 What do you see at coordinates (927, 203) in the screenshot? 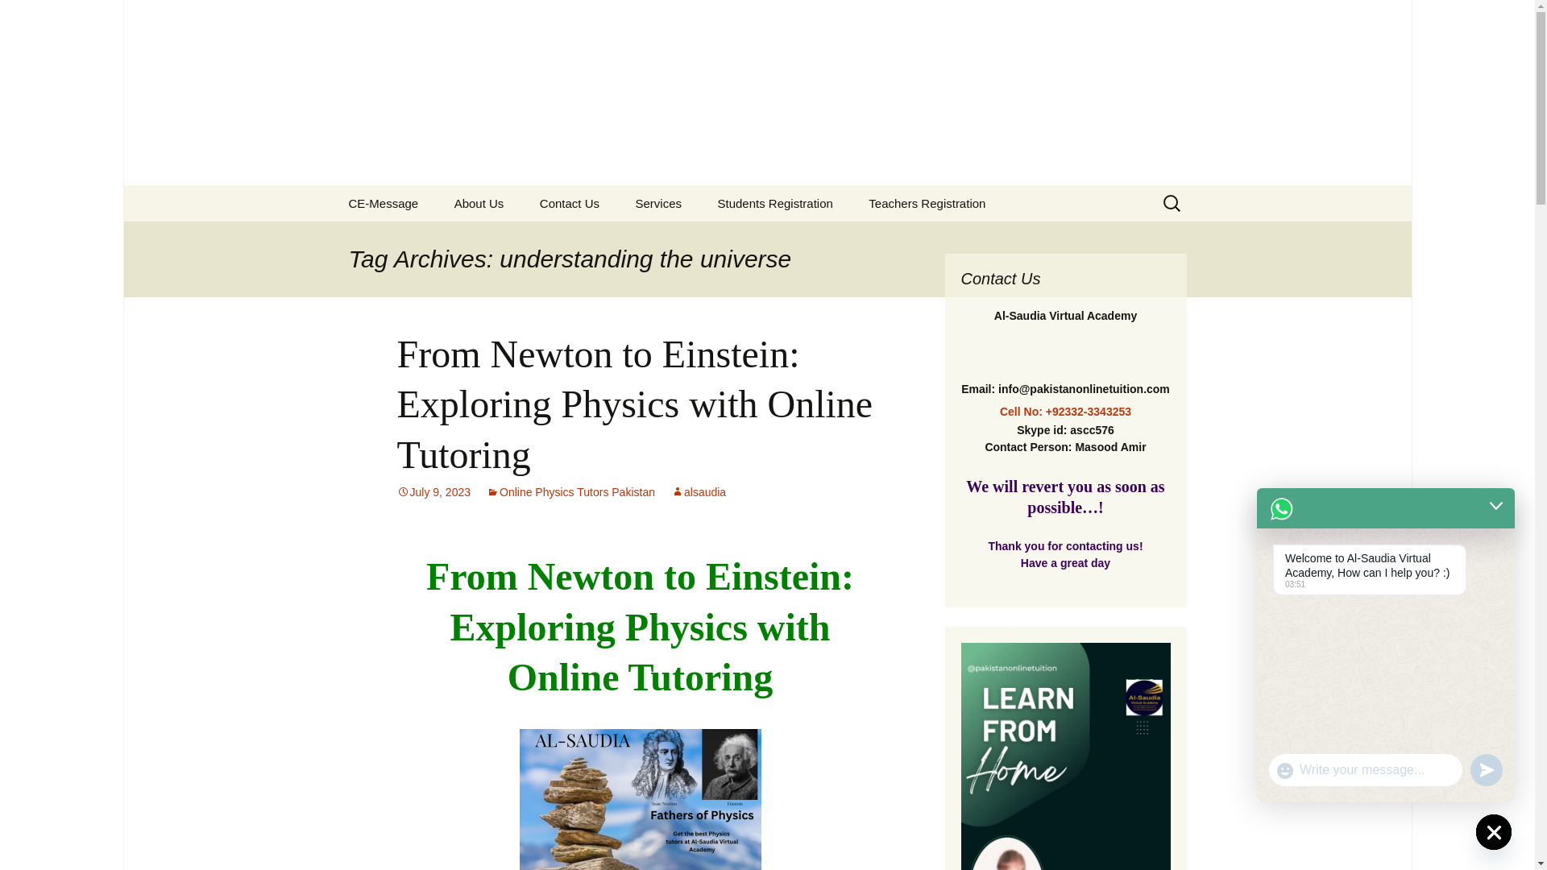
I see `Teachers Registration` at bounding box center [927, 203].